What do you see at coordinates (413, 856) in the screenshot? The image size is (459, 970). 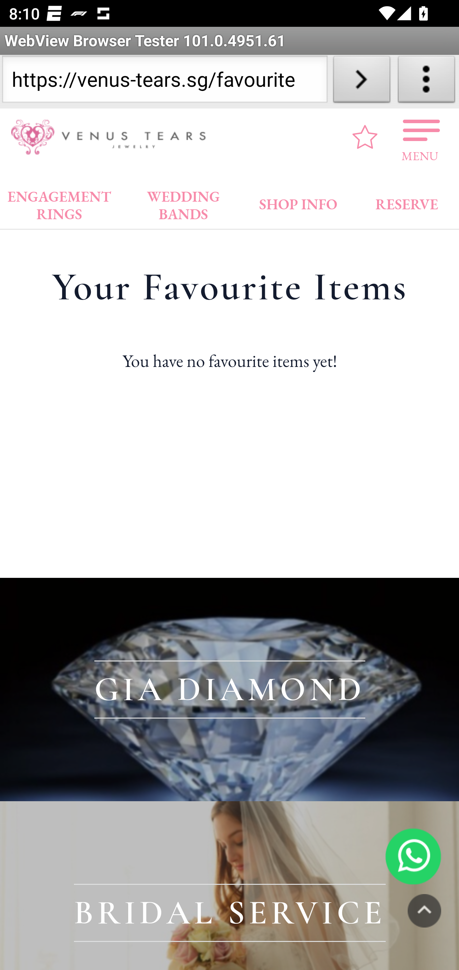 I see `6585184875` at bounding box center [413, 856].